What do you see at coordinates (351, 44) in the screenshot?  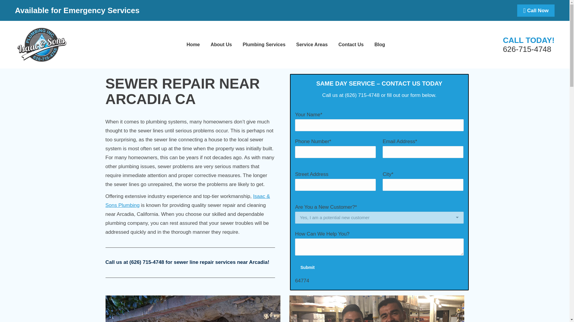 I see `Contact Us` at bounding box center [351, 44].